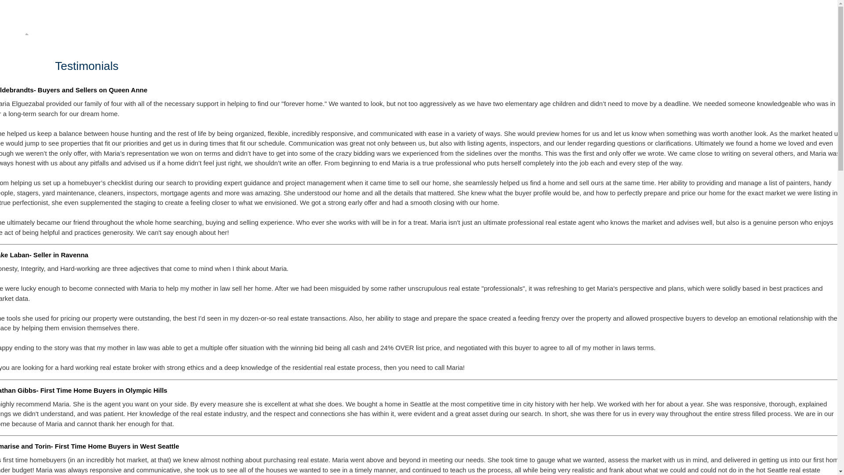  I want to click on Featured Properties, so click(177, 84).